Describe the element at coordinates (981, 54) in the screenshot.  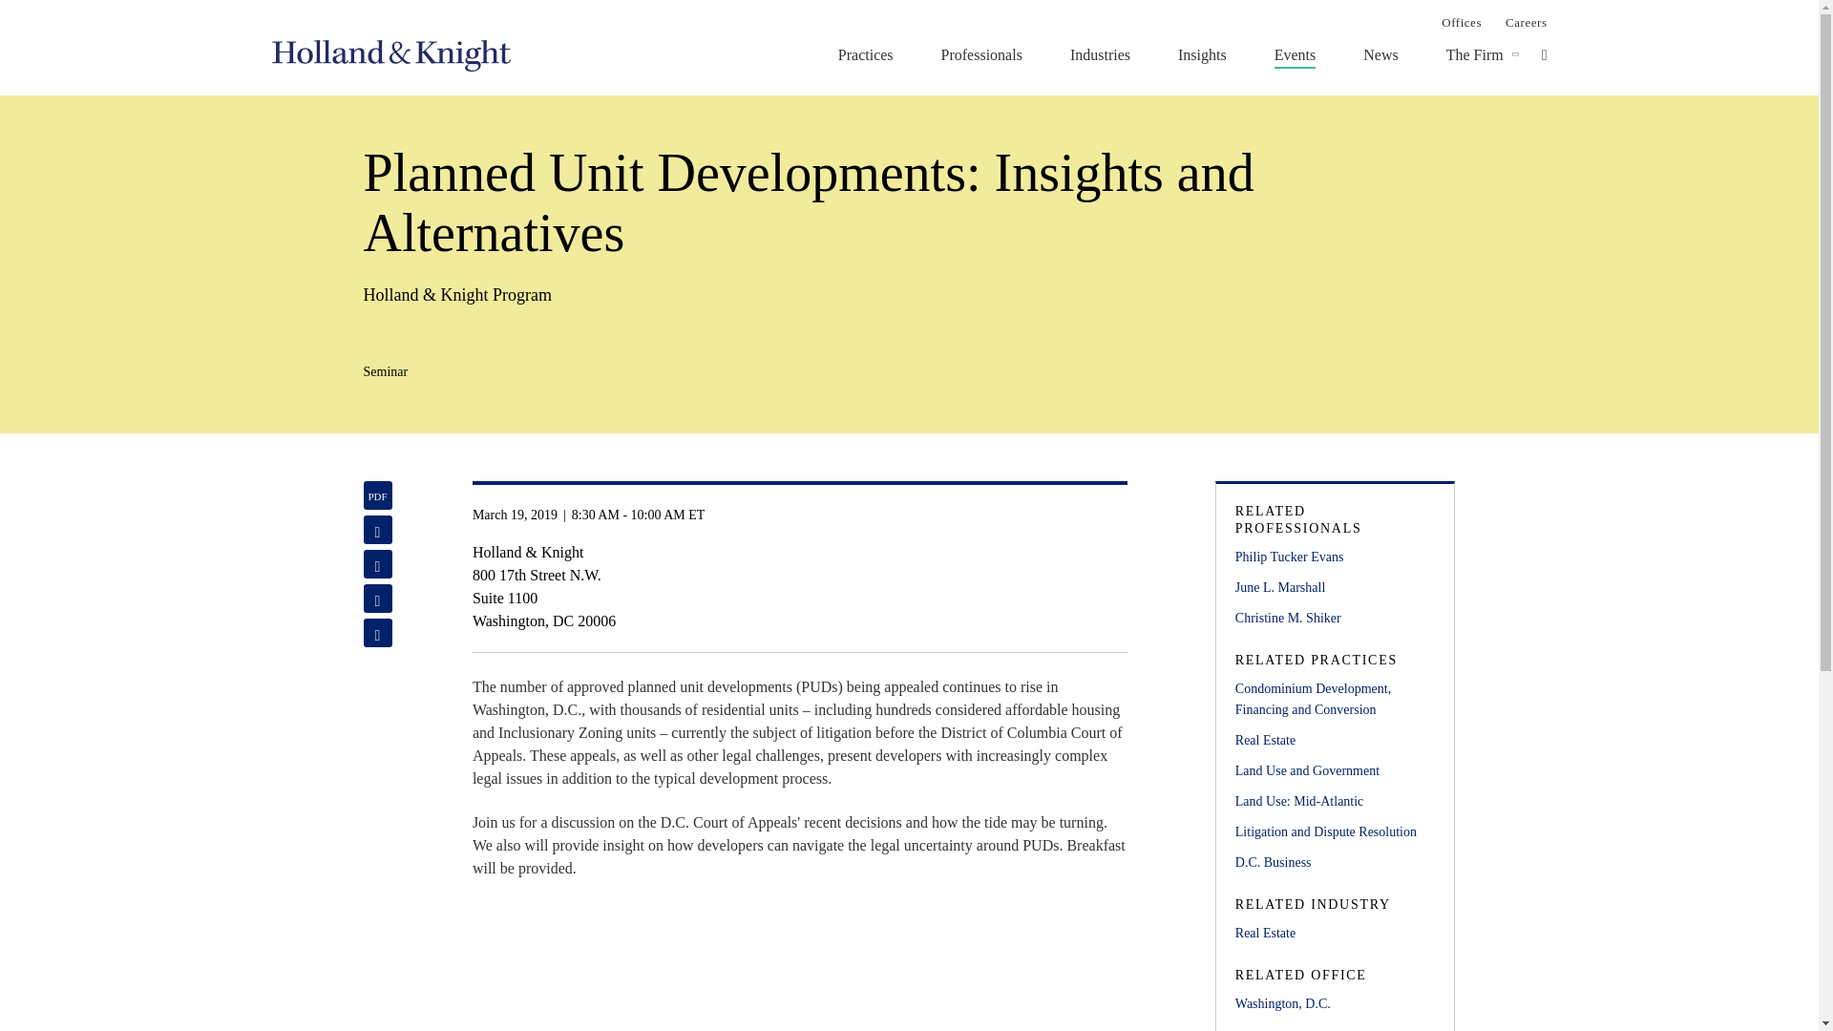
I see `Professionals` at that location.